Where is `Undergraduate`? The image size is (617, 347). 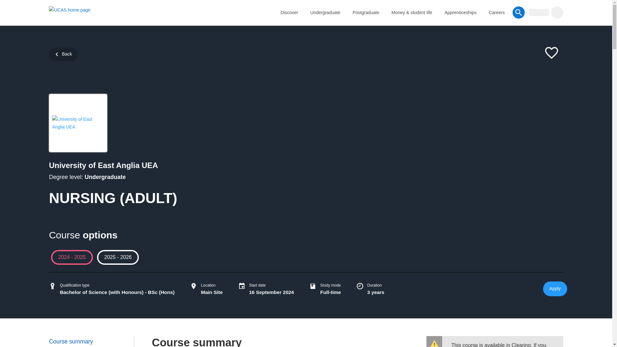
Undergraduate is located at coordinates (325, 12).